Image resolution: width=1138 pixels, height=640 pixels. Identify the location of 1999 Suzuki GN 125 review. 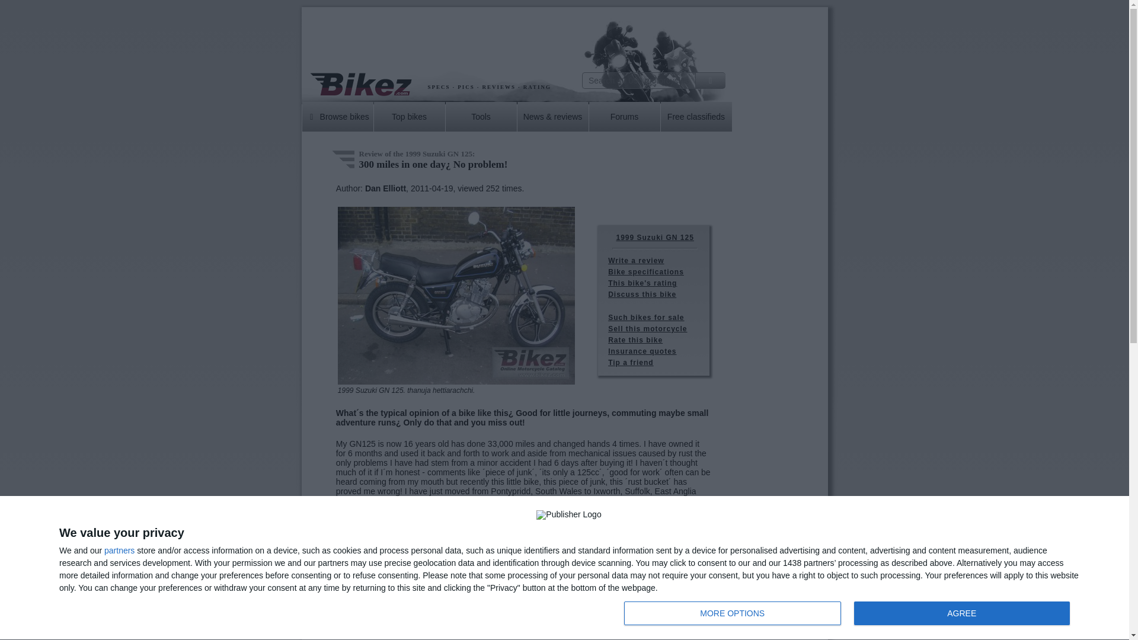
(481, 116).